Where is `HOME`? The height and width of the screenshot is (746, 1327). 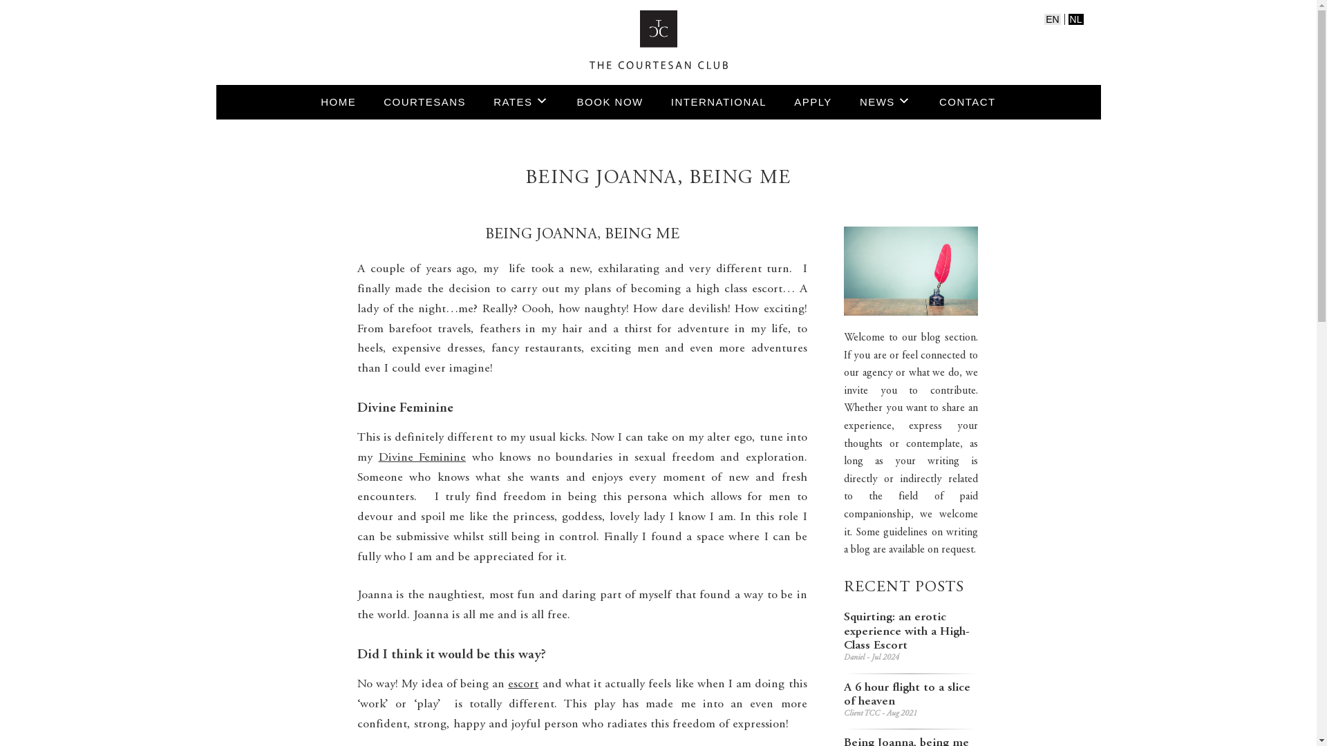 HOME is located at coordinates (338, 102).